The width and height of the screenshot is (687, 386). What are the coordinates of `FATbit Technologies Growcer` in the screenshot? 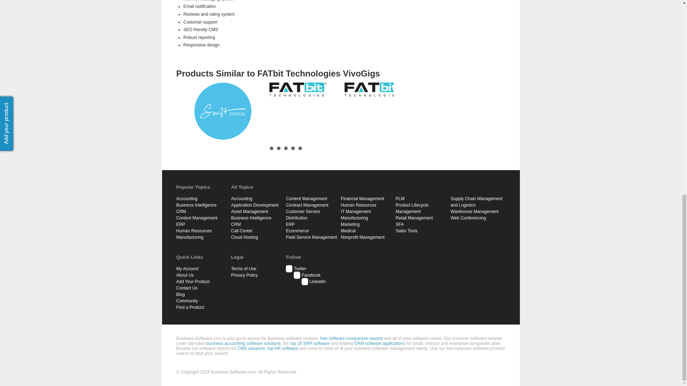 It's located at (372, 89).